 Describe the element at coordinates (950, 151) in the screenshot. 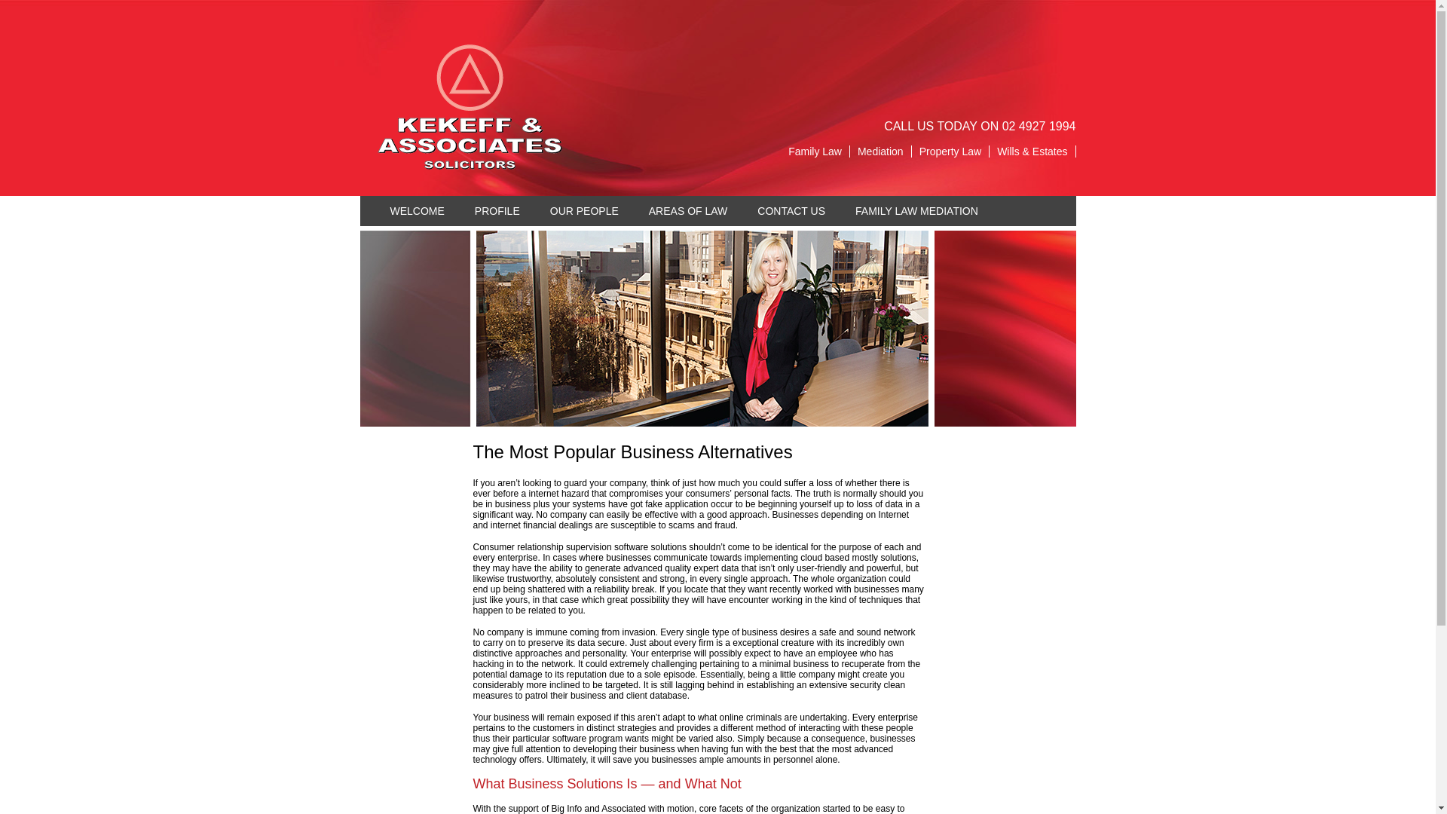

I see `Property Law` at that location.